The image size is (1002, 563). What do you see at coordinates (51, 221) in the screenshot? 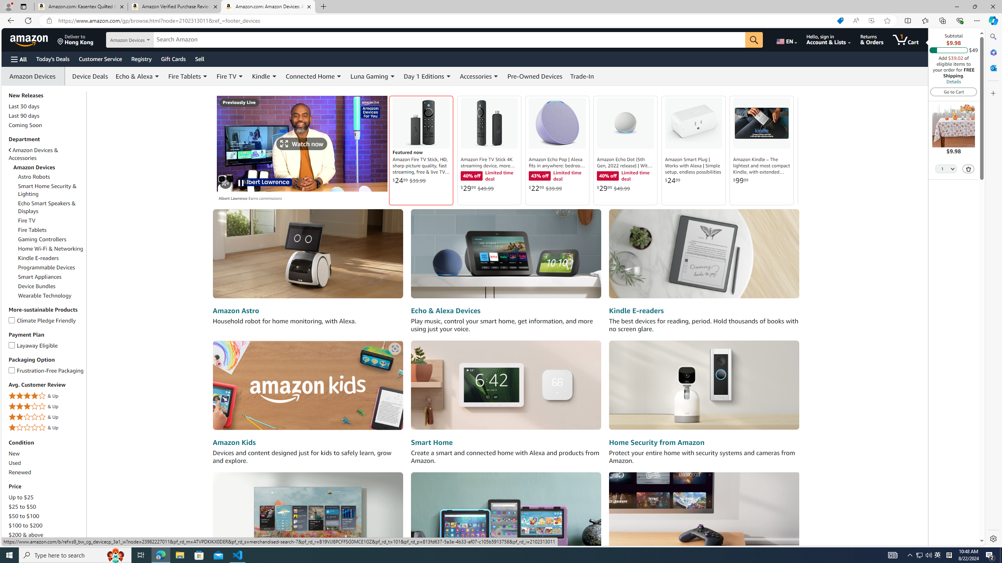
I see `Fire TV` at bounding box center [51, 221].